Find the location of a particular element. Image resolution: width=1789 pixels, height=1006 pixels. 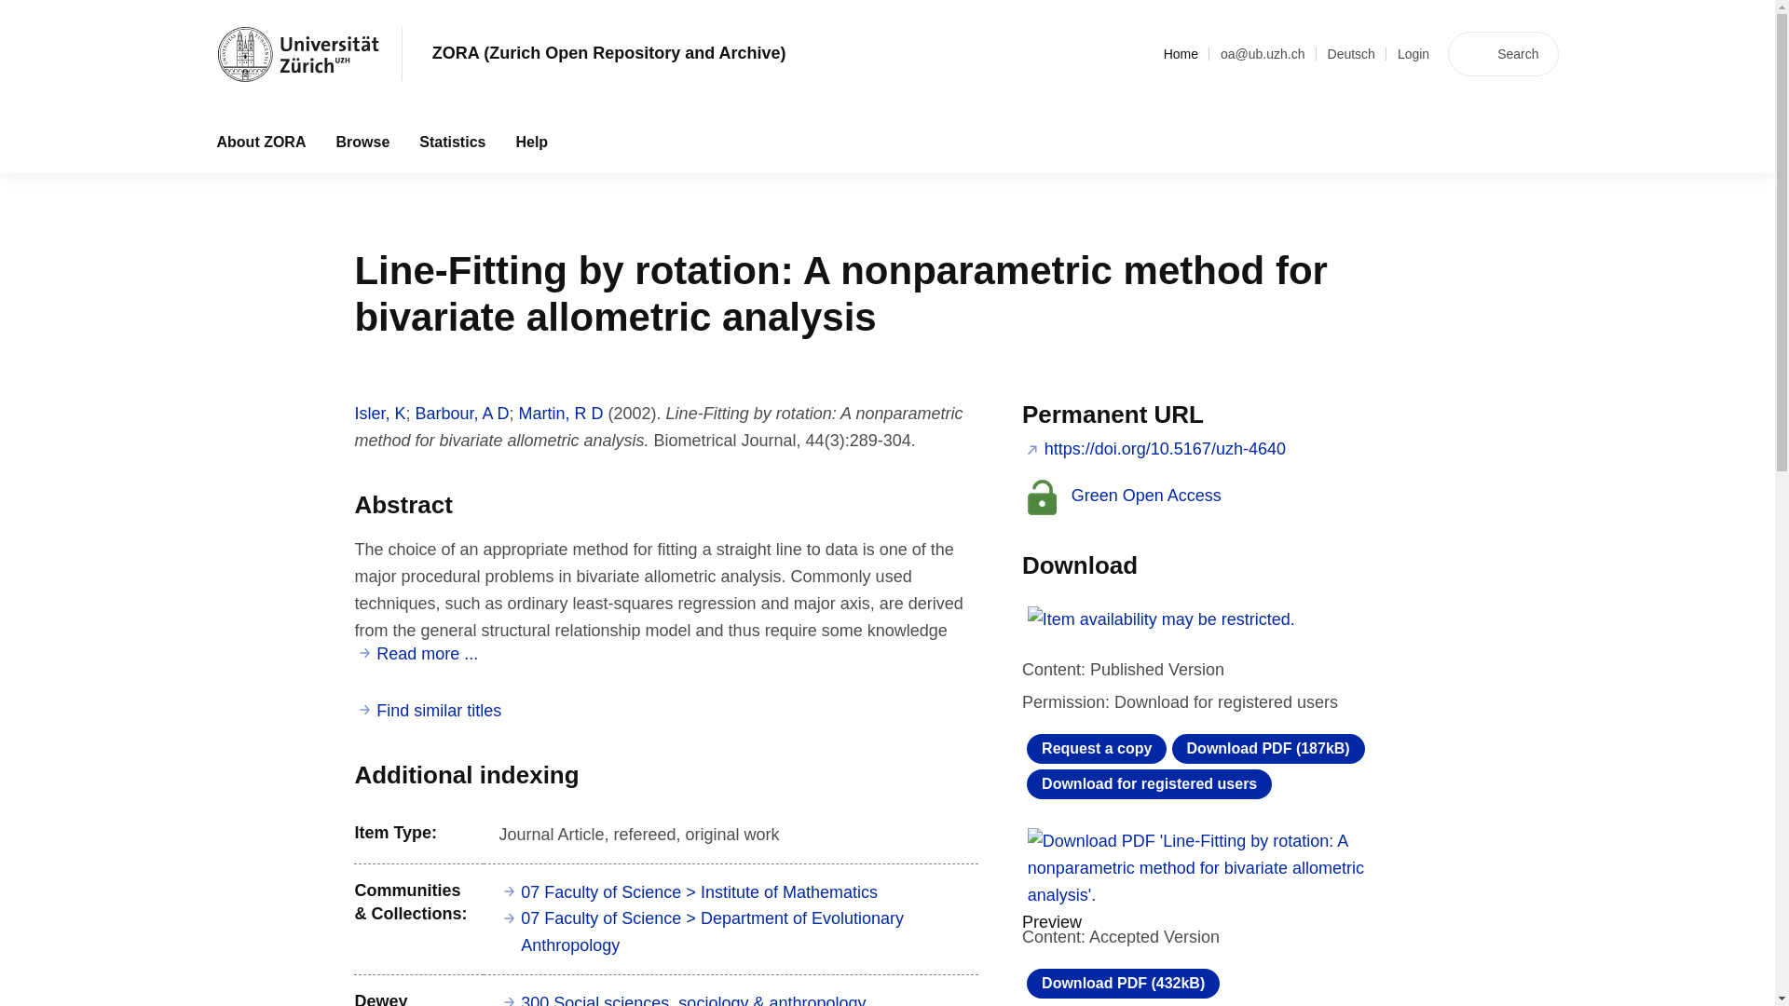

Martin, R D is located at coordinates (561, 414).